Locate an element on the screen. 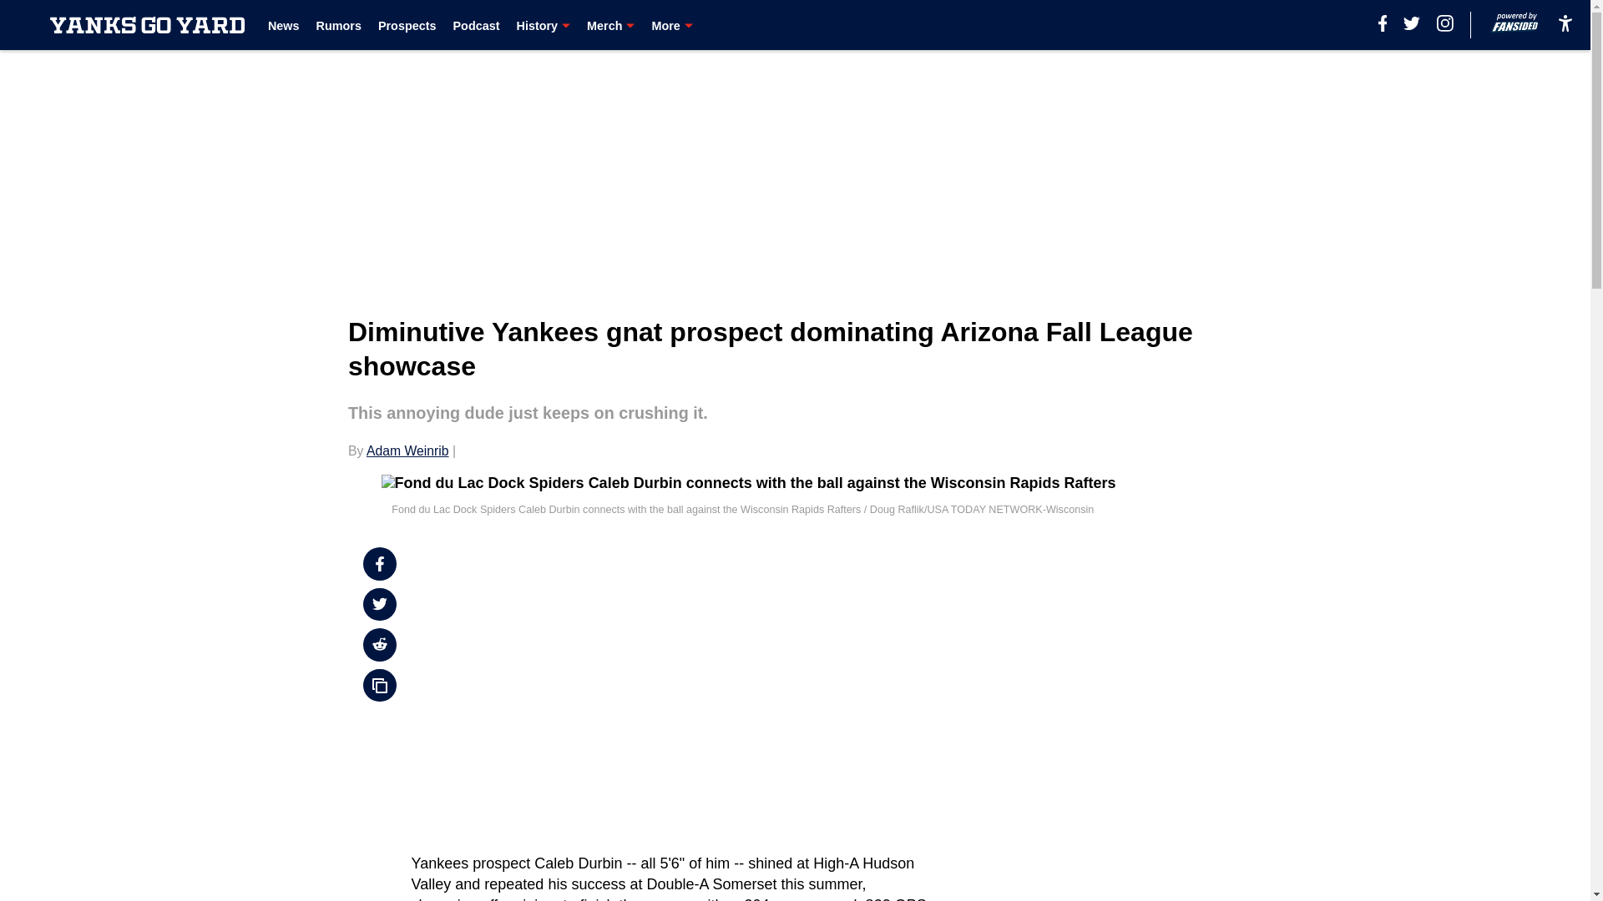 This screenshot has height=901, width=1603. Podcast is located at coordinates (475, 25).